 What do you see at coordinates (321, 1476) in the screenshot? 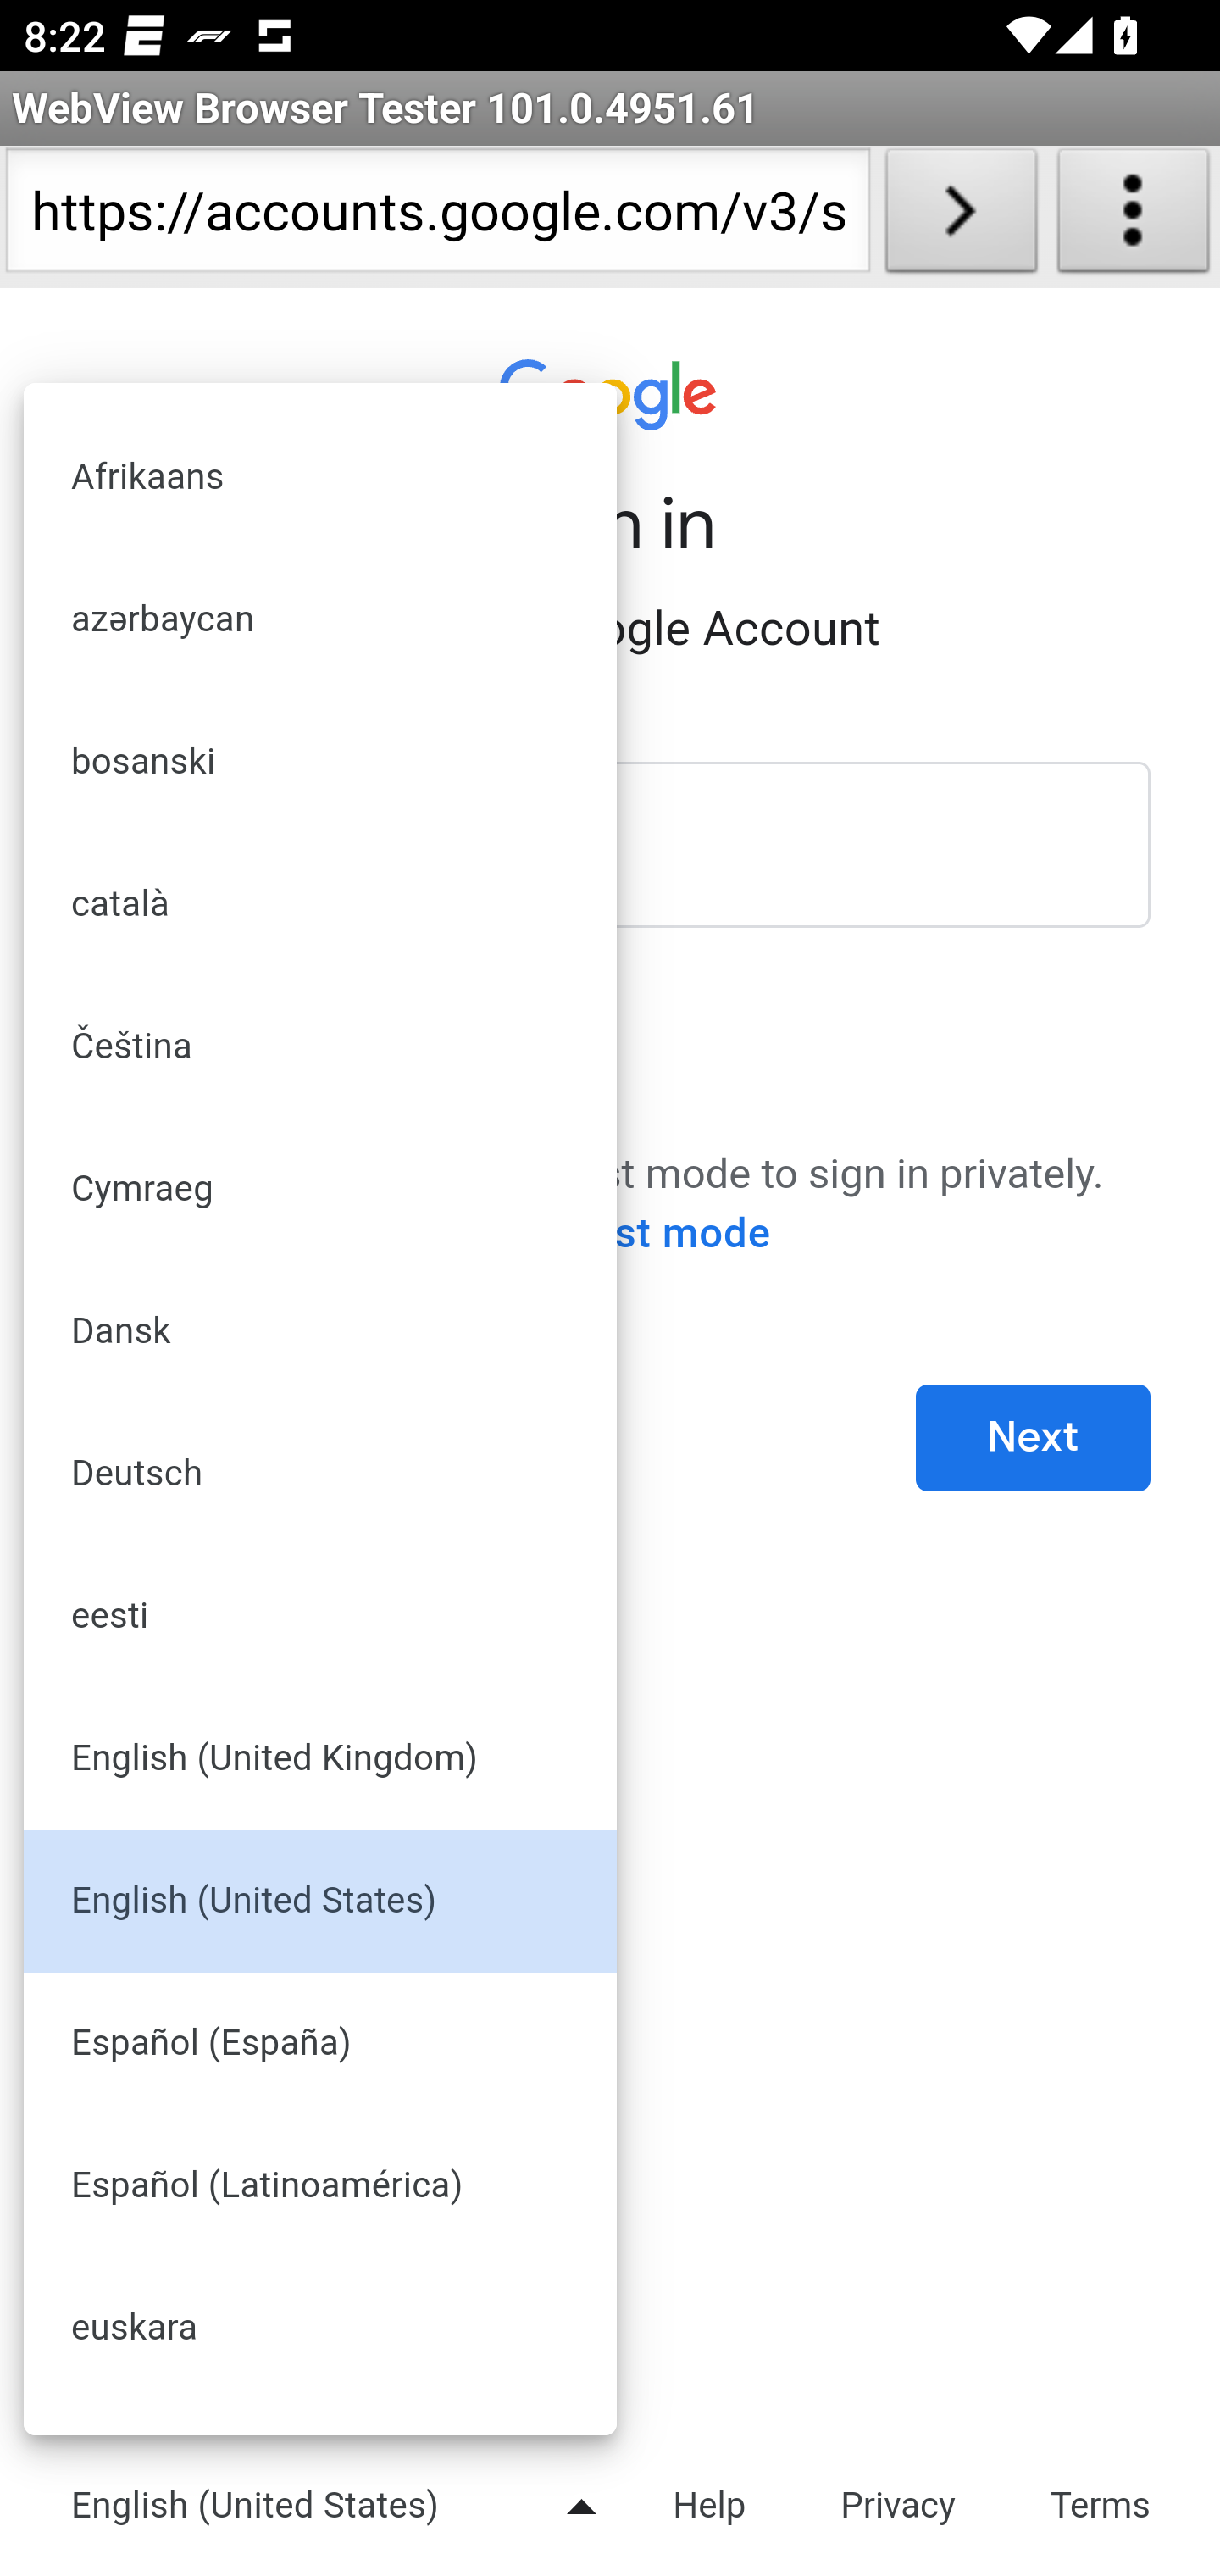
I see `Deutsch` at bounding box center [321, 1476].